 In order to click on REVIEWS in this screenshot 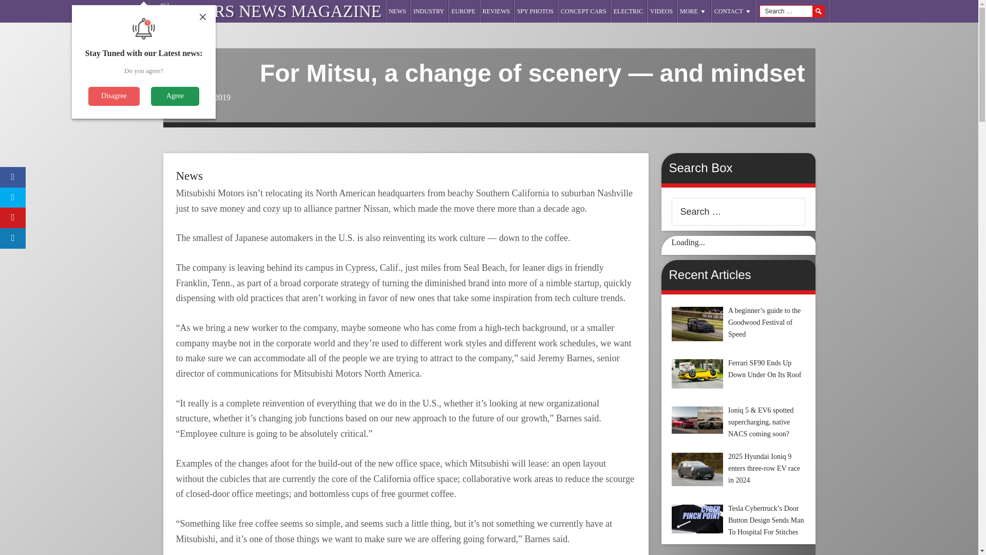, I will do `click(496, 11)`.